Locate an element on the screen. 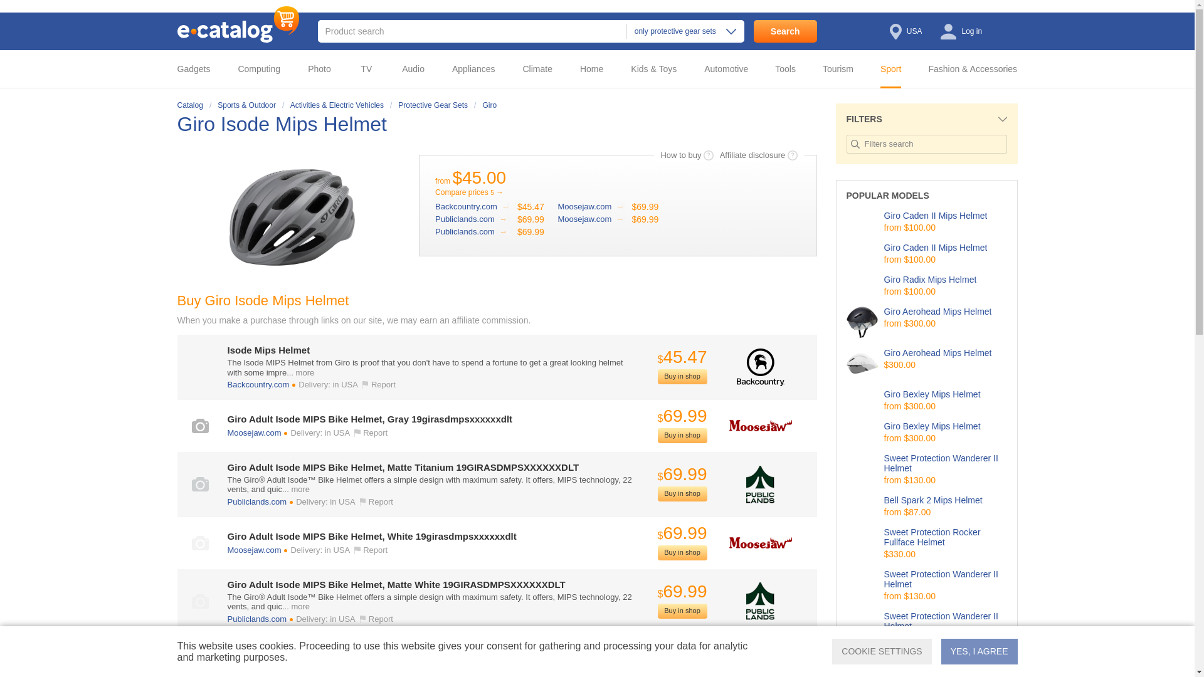 This screenshot has width=1204, height=677. Share Page is located at coordinates (804, 125).